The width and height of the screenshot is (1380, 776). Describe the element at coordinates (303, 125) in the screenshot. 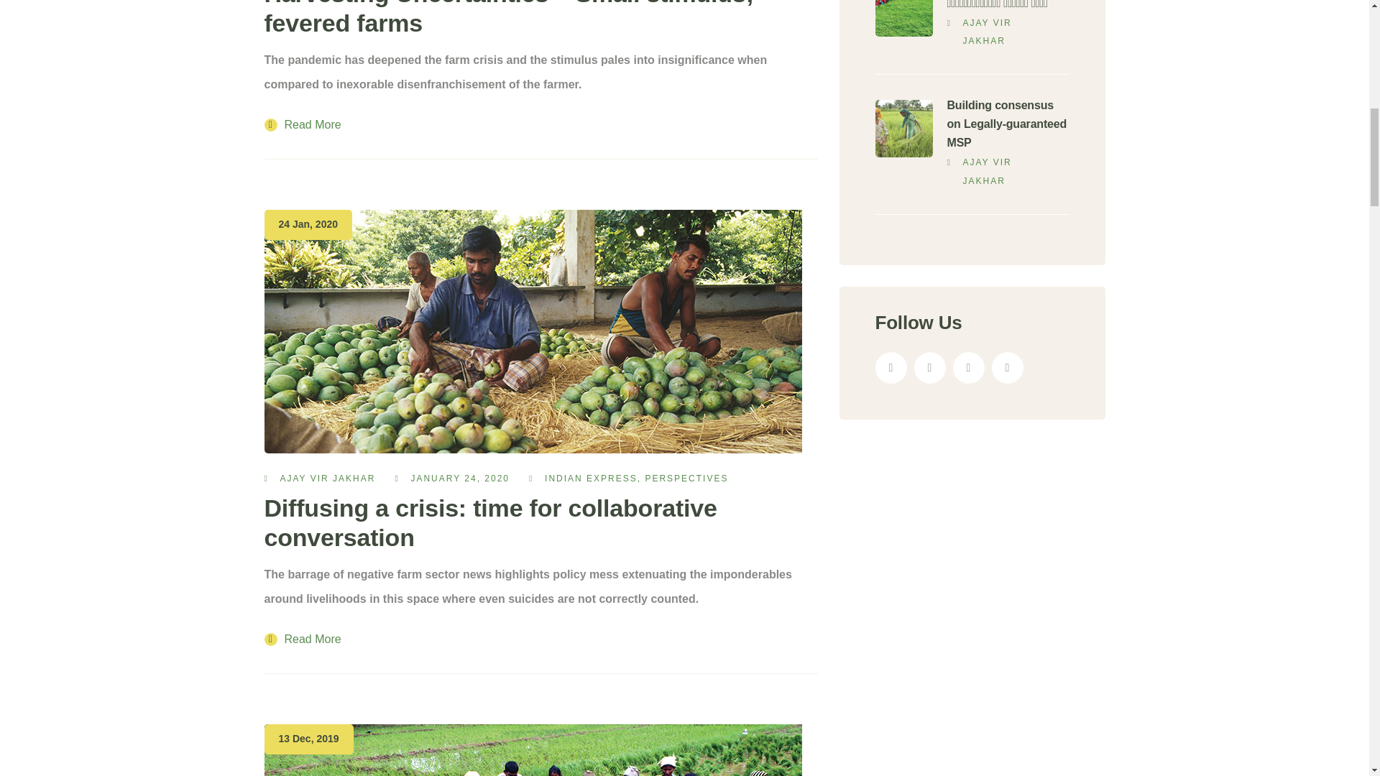

I see `Read More` at that location.